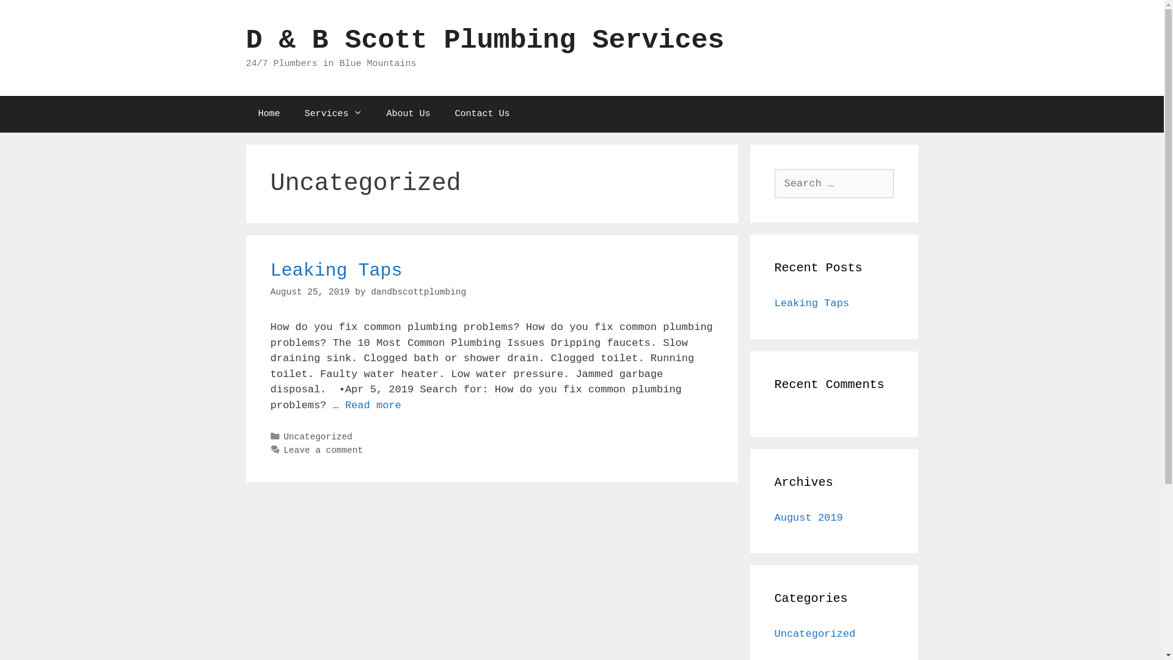  I want to click on Search, so click(32, 15).